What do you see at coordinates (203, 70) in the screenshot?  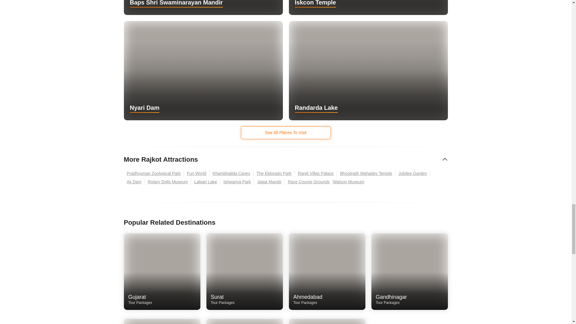 I see `Nyari Dam` at bounding box center [203, 70].